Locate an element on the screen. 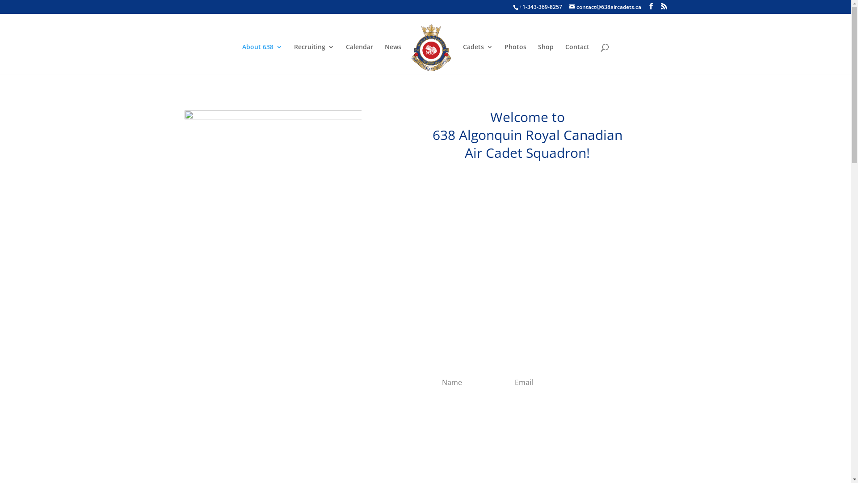 The width and height of the screenshot is (858, 483). Cadets is located at coordinates (478, 59).